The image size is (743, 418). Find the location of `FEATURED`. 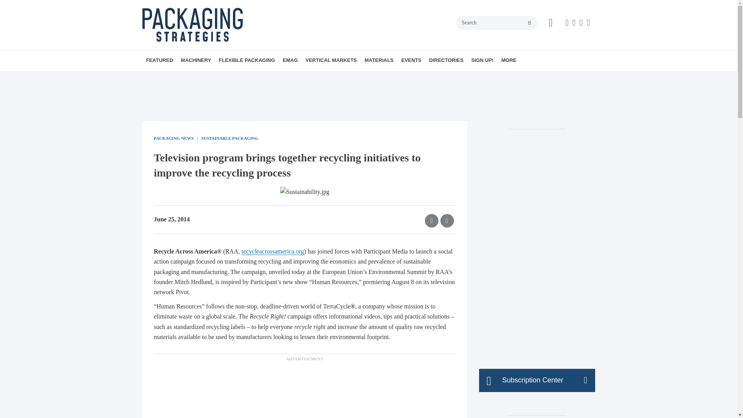

FEATURED is located at coordinates (160, 60).